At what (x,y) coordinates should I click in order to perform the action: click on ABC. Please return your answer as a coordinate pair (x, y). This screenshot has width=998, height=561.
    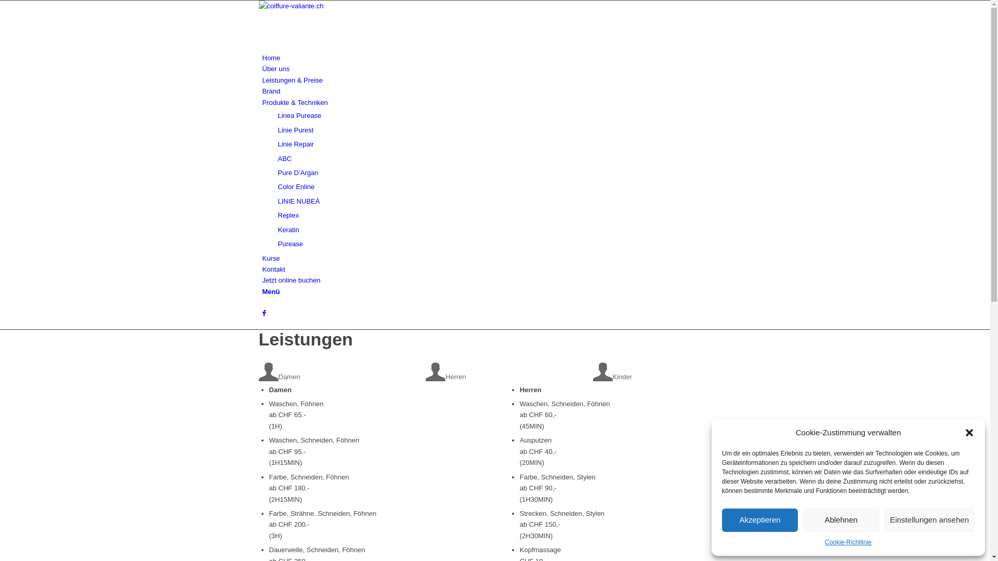
    Looking at the image, I should click on (285, 159).